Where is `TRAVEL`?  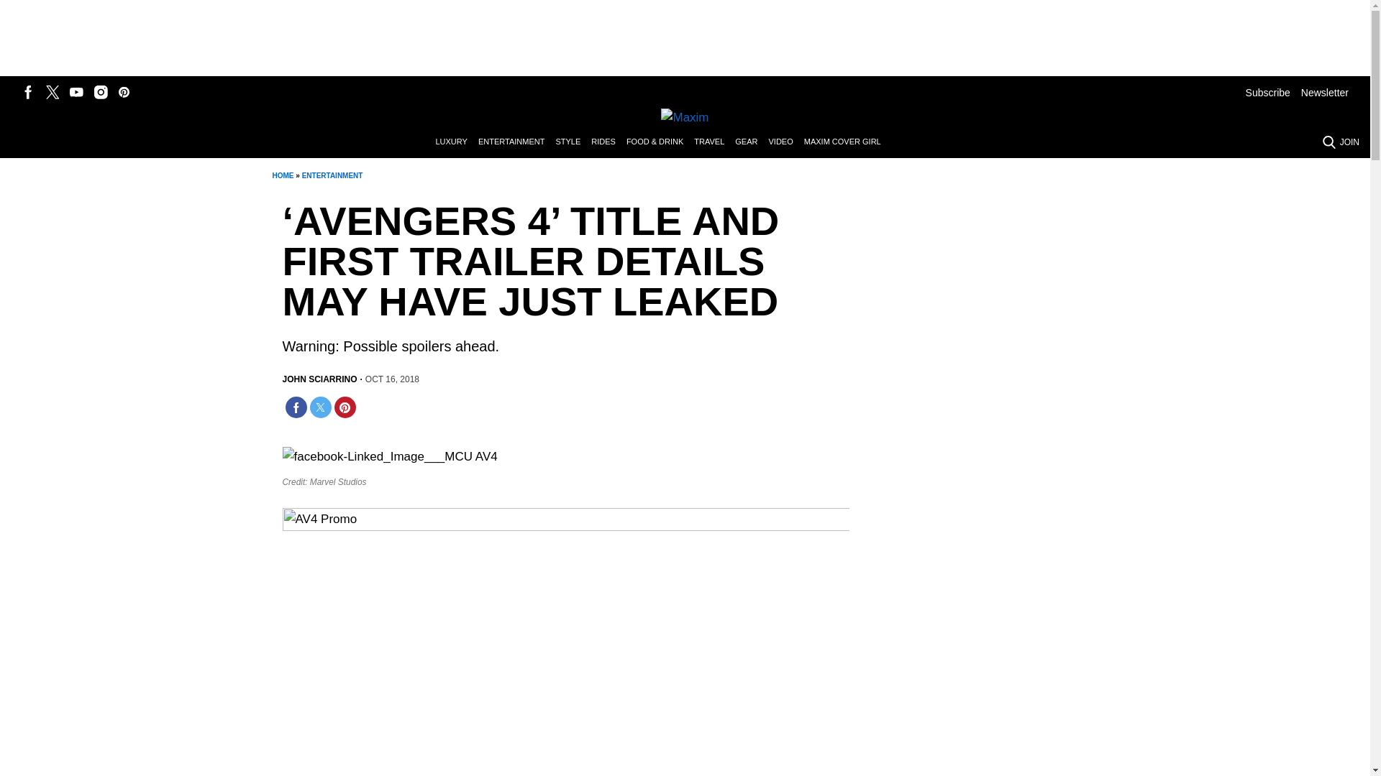
TRAVEL is located at coordinates (714, 142).